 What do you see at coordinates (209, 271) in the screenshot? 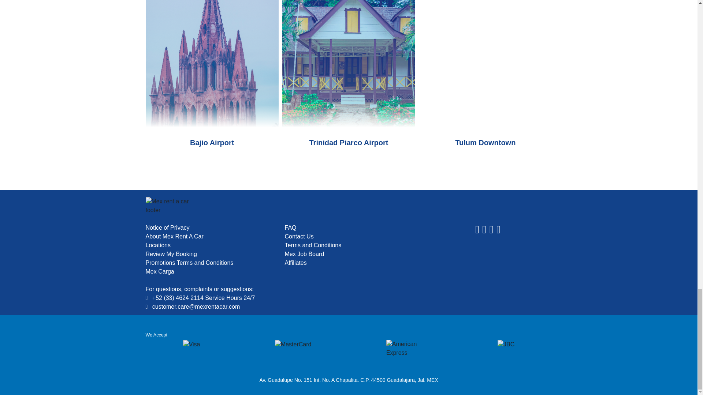
I see `Mex Carga` at bounding box center [209, 271].